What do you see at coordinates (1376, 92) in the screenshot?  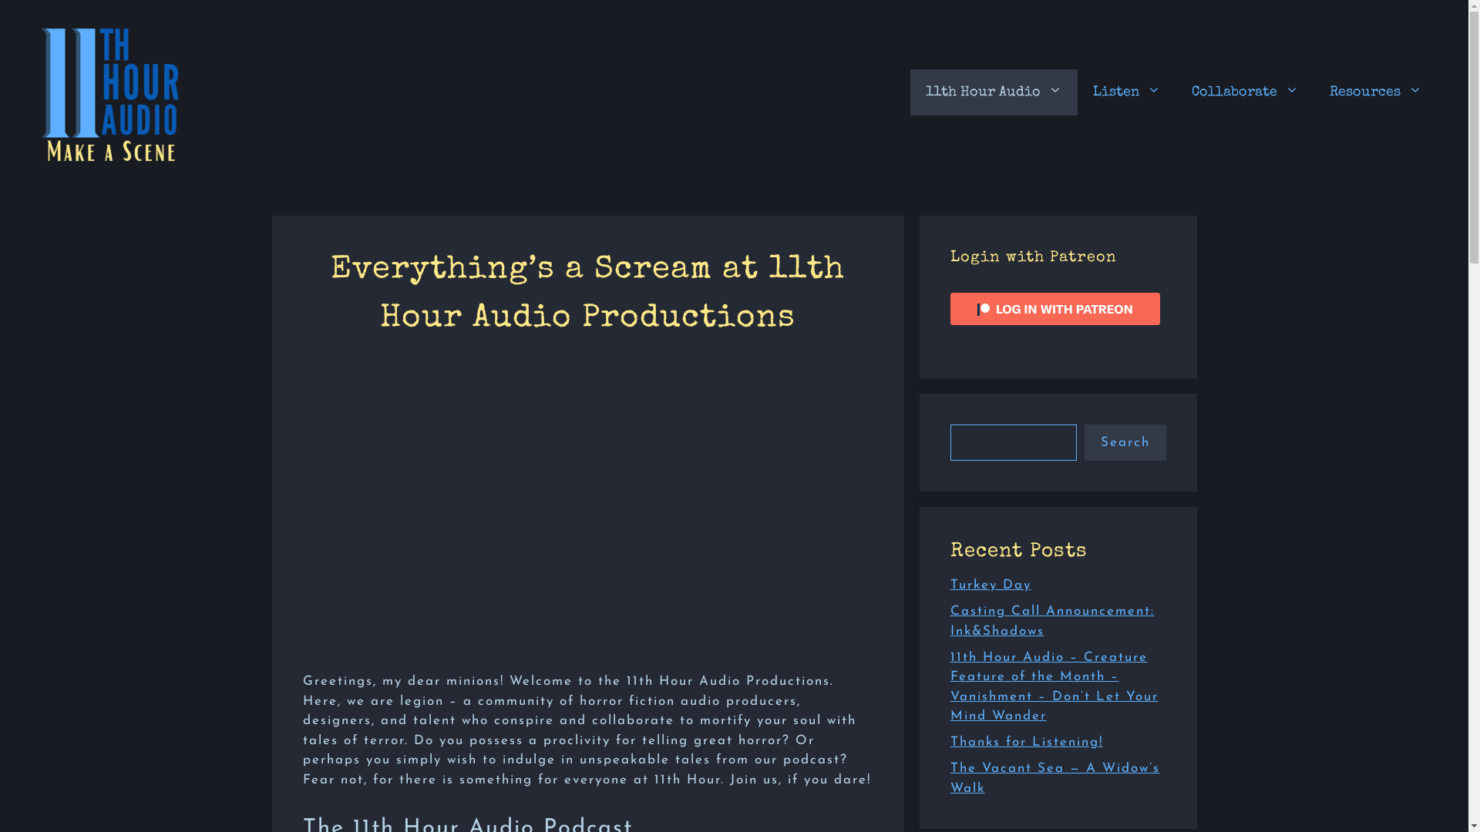 I see `Resources` at bounding box center [1376, 92].